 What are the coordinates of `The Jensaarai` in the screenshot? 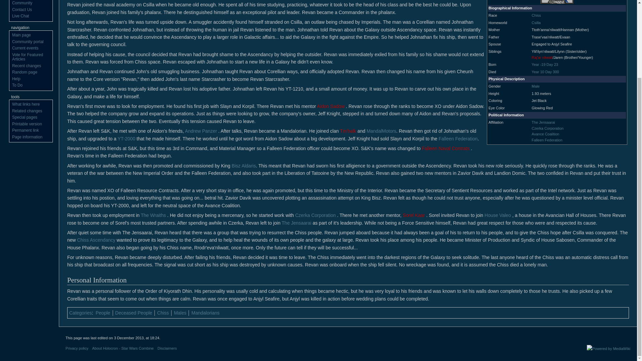 It's located at (543, 122).